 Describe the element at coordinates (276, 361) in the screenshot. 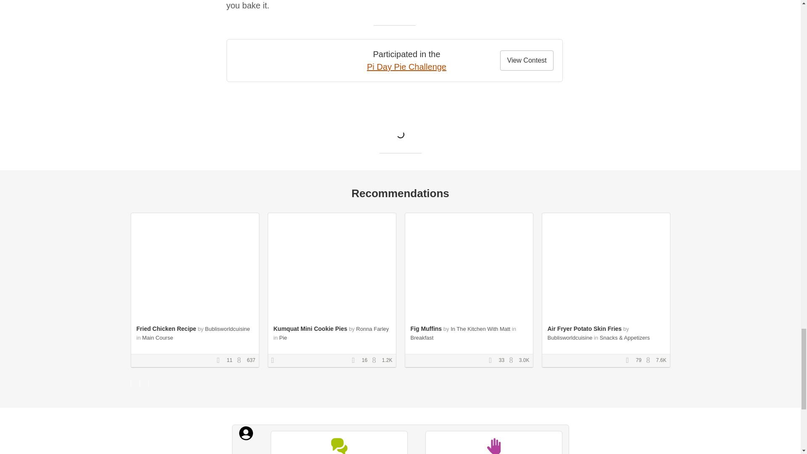

I see `Contest Winner` at that location.